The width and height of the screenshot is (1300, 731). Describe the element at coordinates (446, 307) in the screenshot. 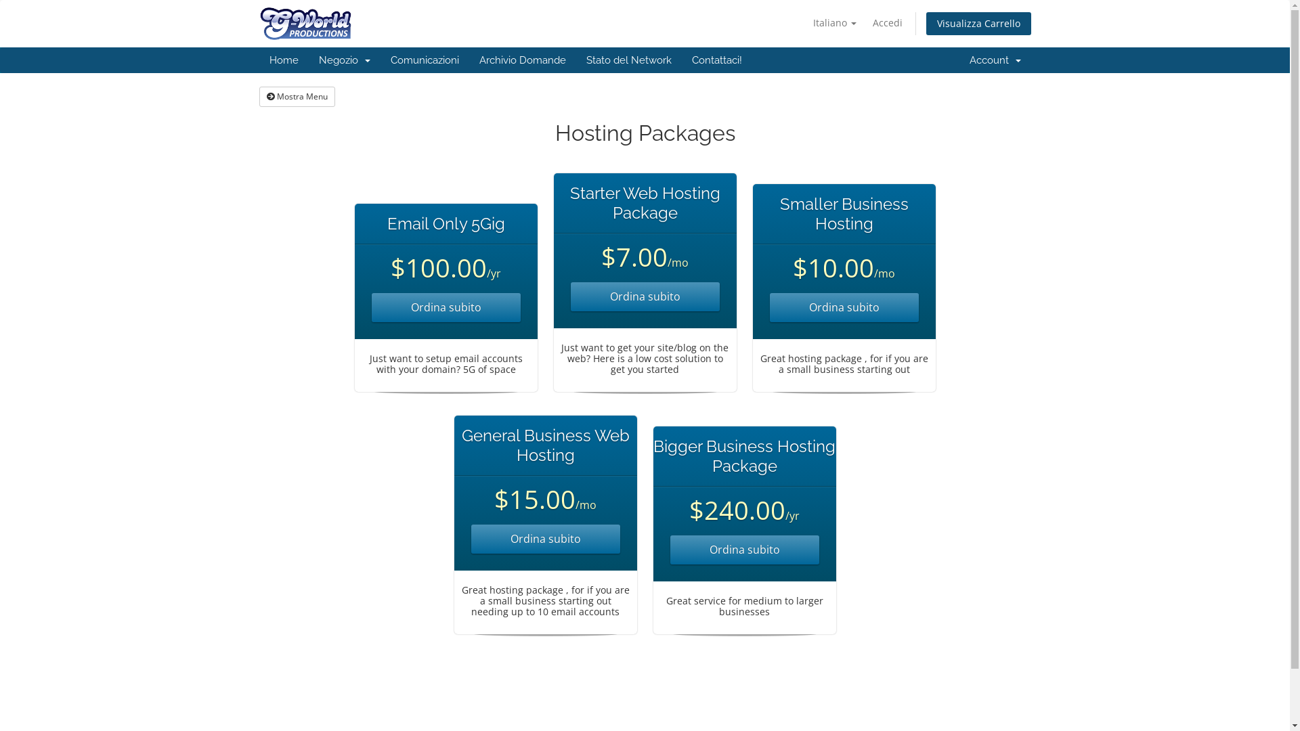

I see `Ordina subito` at that location.